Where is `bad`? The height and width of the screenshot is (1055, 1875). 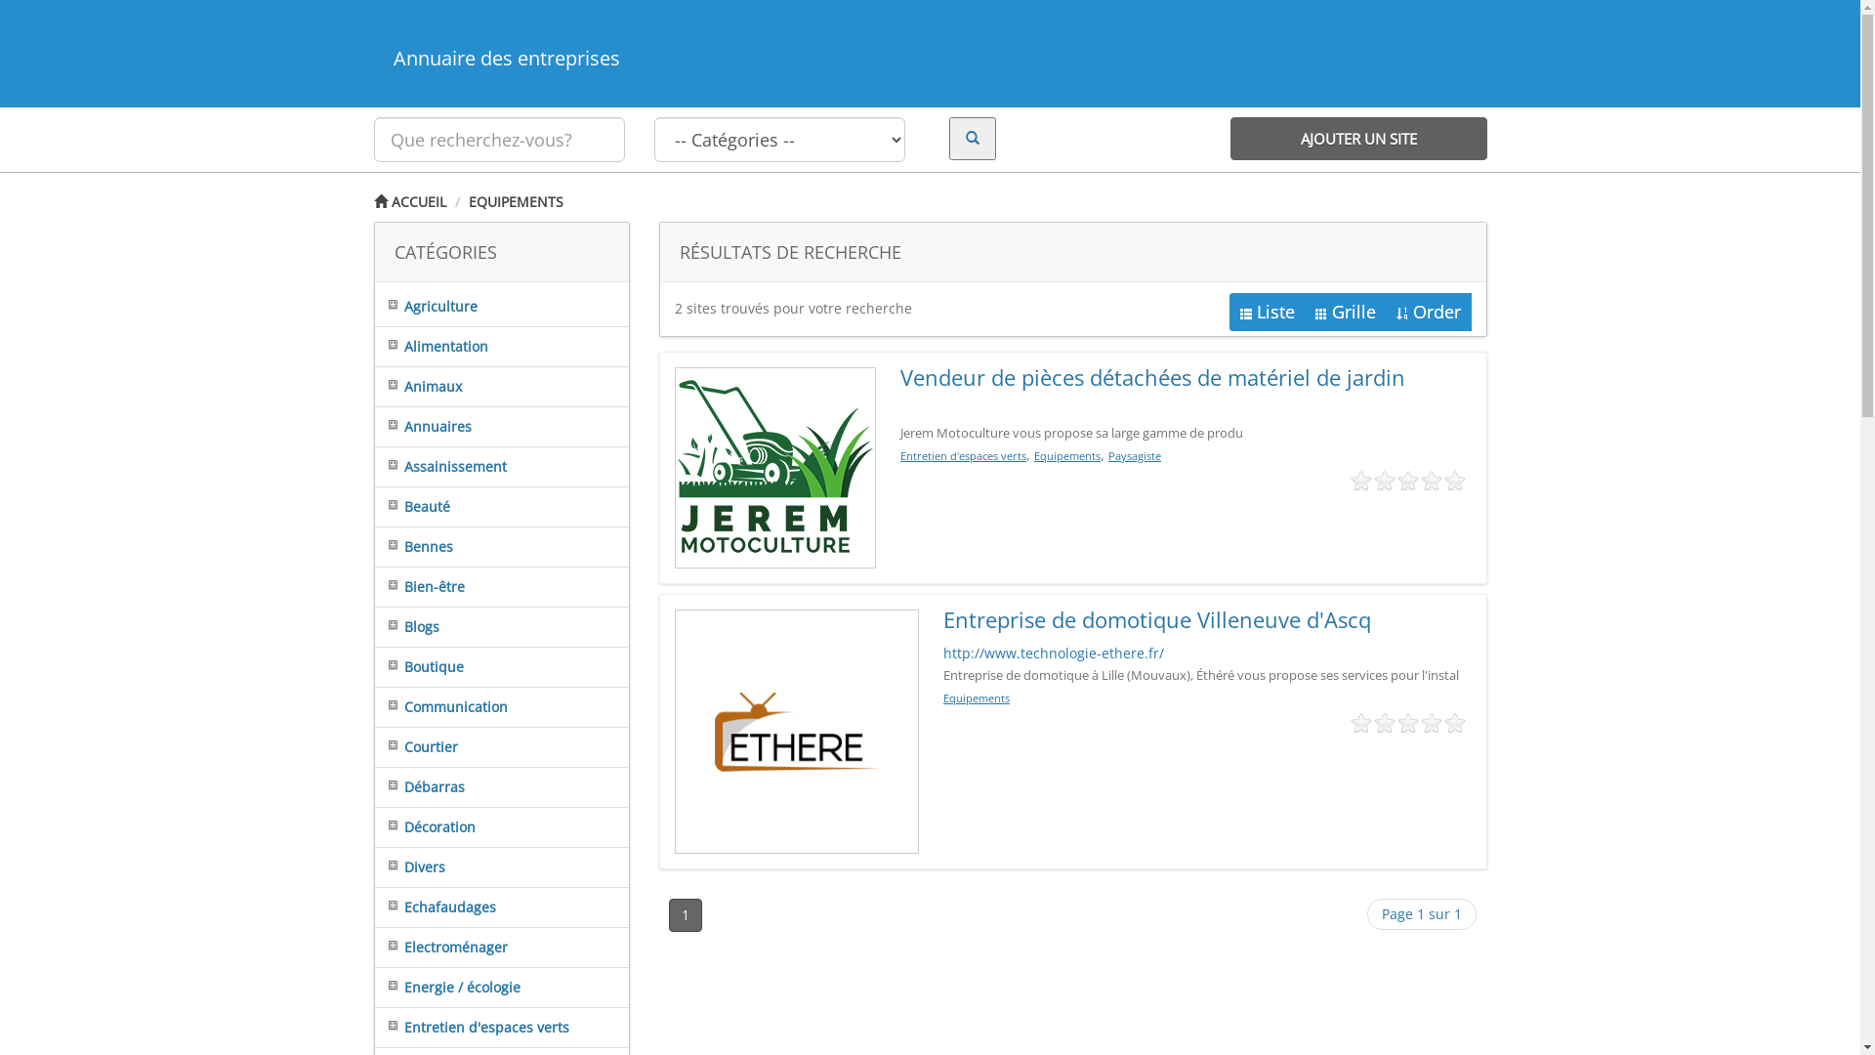 bad is located at coordinates (1361, 482).